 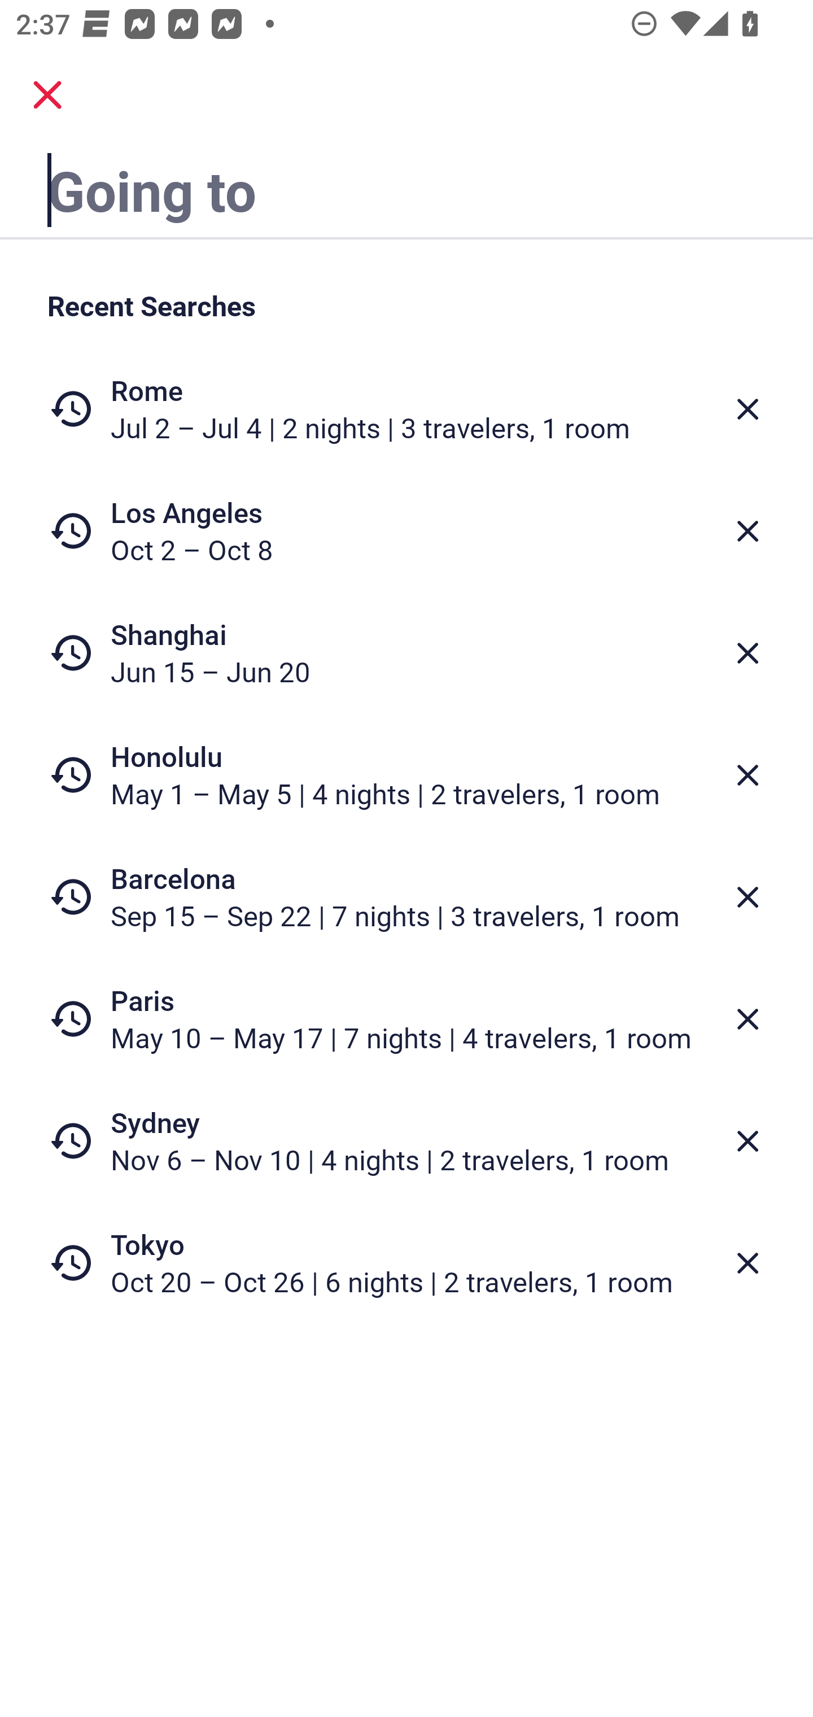 I want to click on close., so click(x=47, y=95).